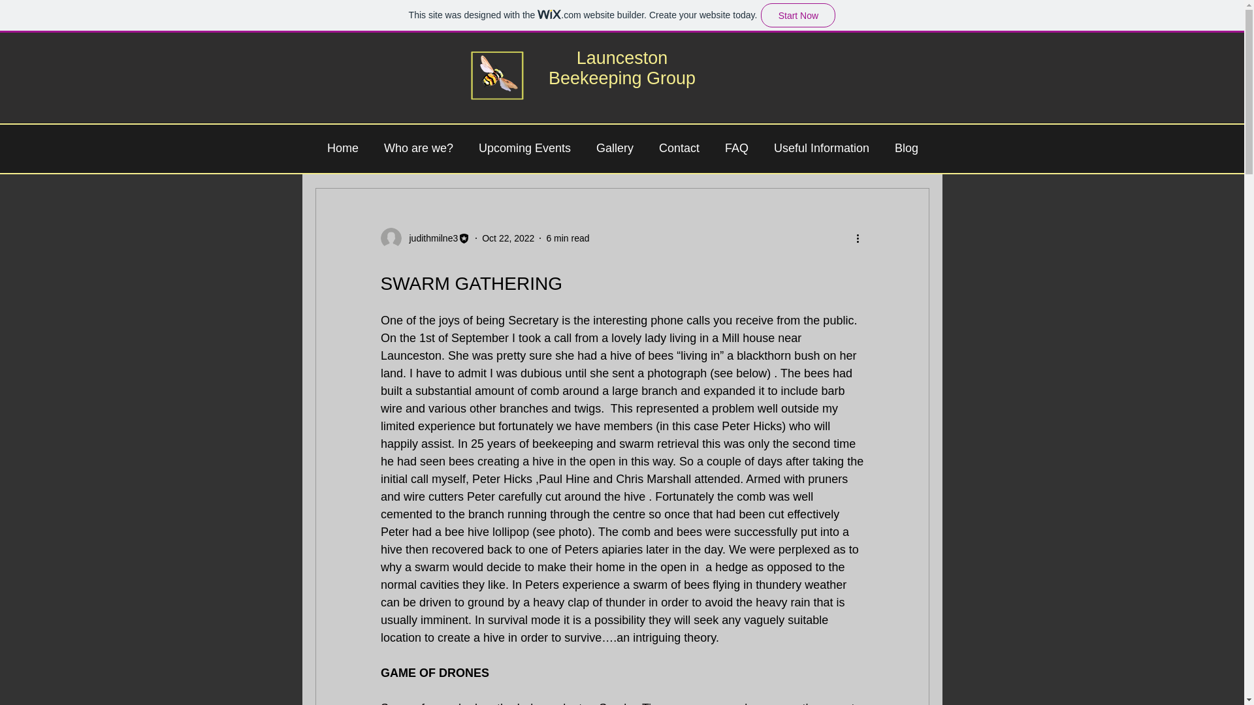 This screenshot has width=1254, height=705. I want to click on judithmilne3, so click(429, 238).